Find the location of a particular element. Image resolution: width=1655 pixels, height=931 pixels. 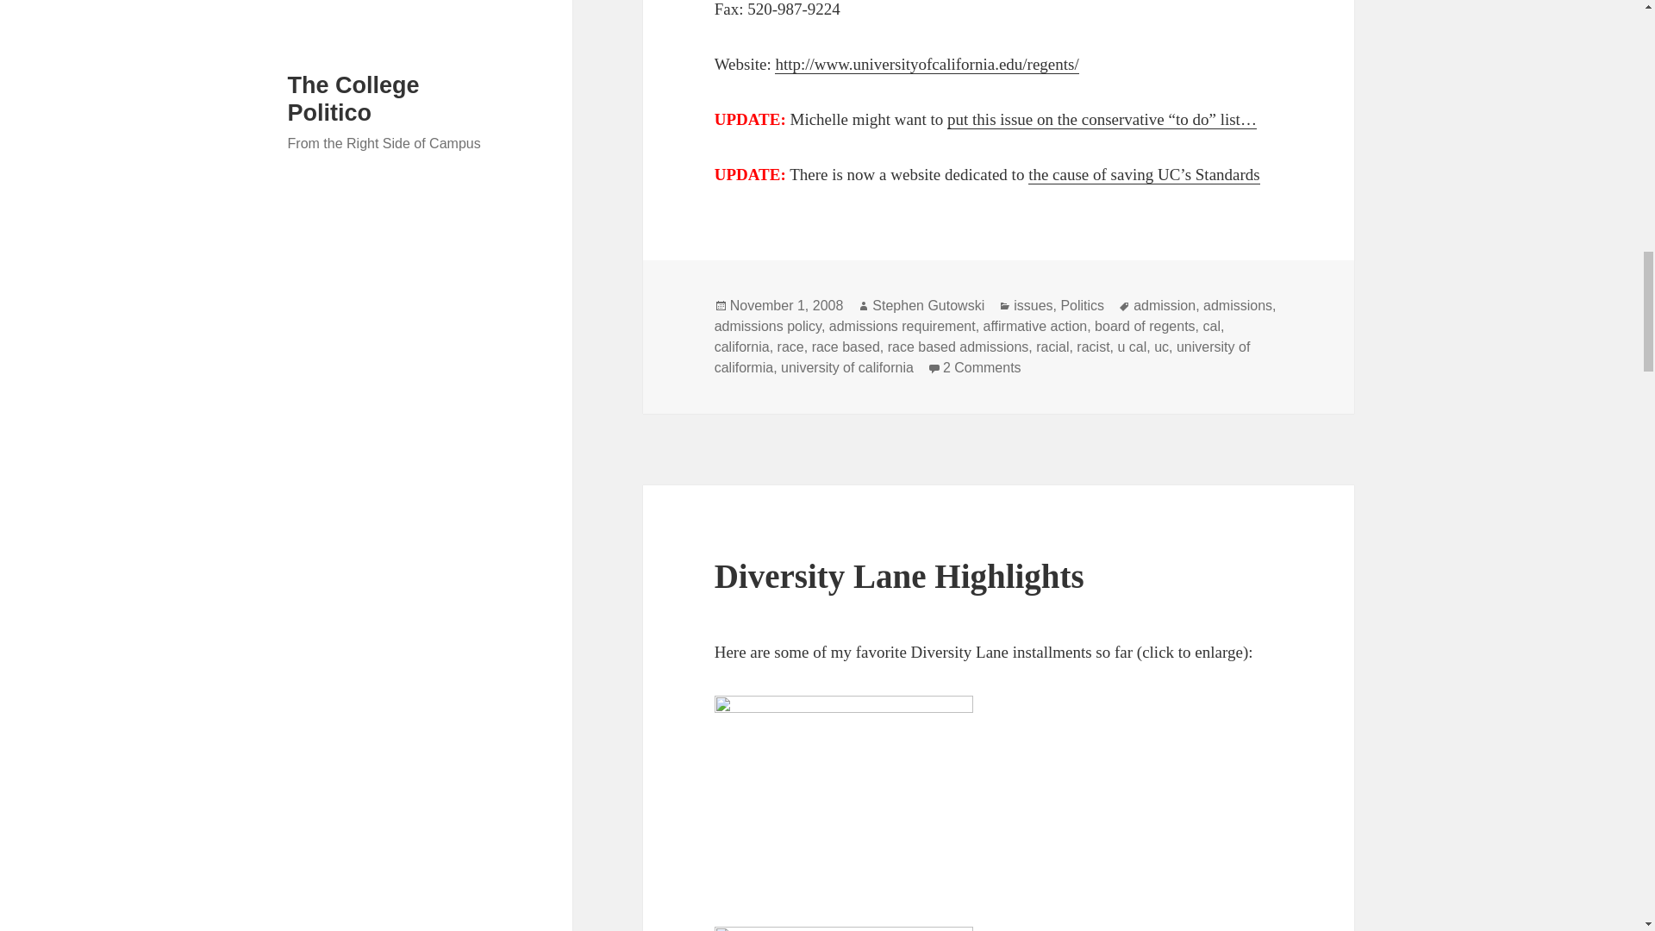

uc is located at coordinates (1160, 347).